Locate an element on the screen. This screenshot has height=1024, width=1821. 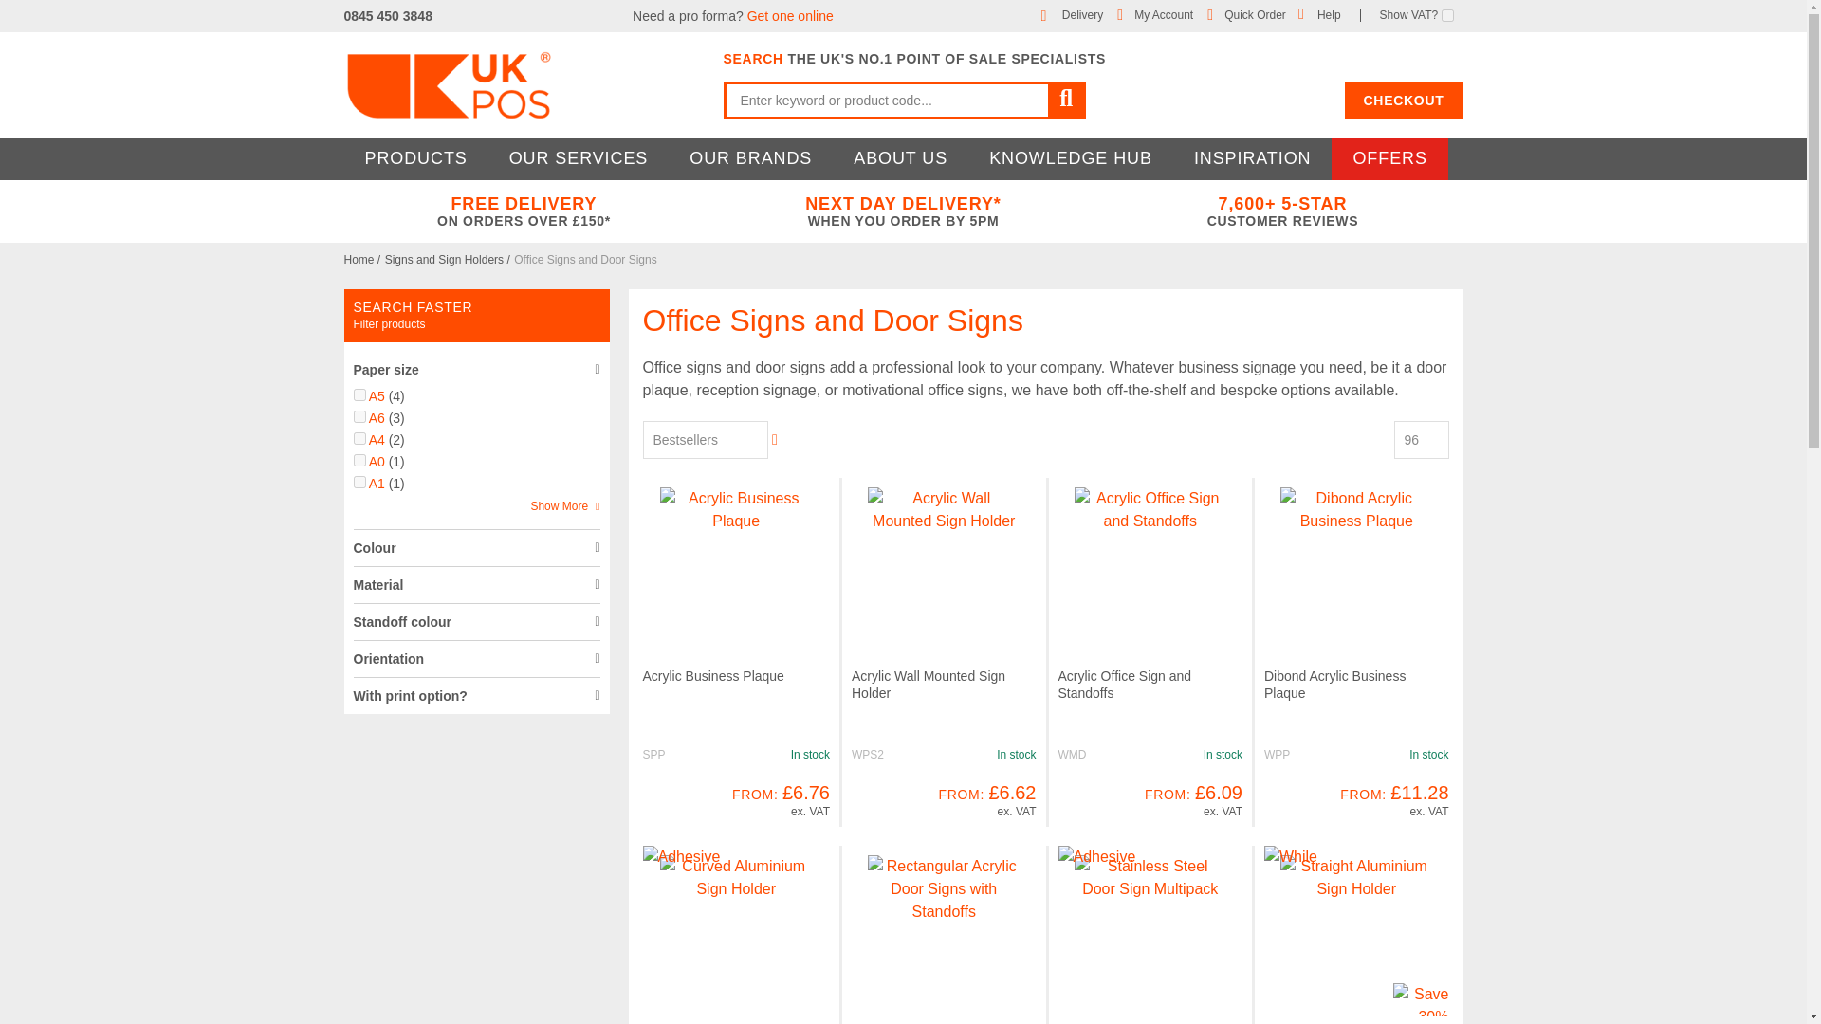
Help is located at coordinates (1328, 14).